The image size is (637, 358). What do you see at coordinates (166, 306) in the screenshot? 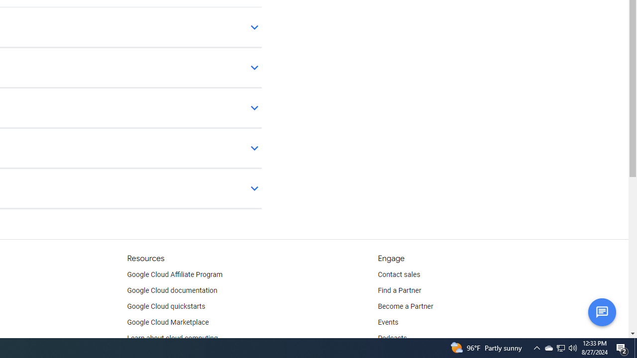
I see `Google Cloud quickstarts` at bounding box center [166, 306].